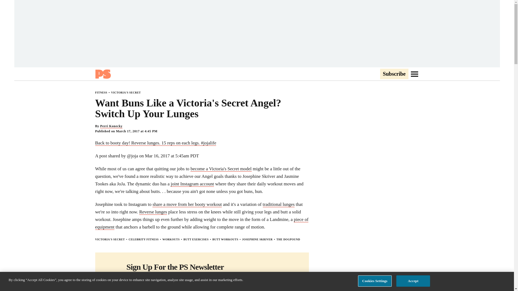  I want to click on WORKOUTS, so click(171, 239).